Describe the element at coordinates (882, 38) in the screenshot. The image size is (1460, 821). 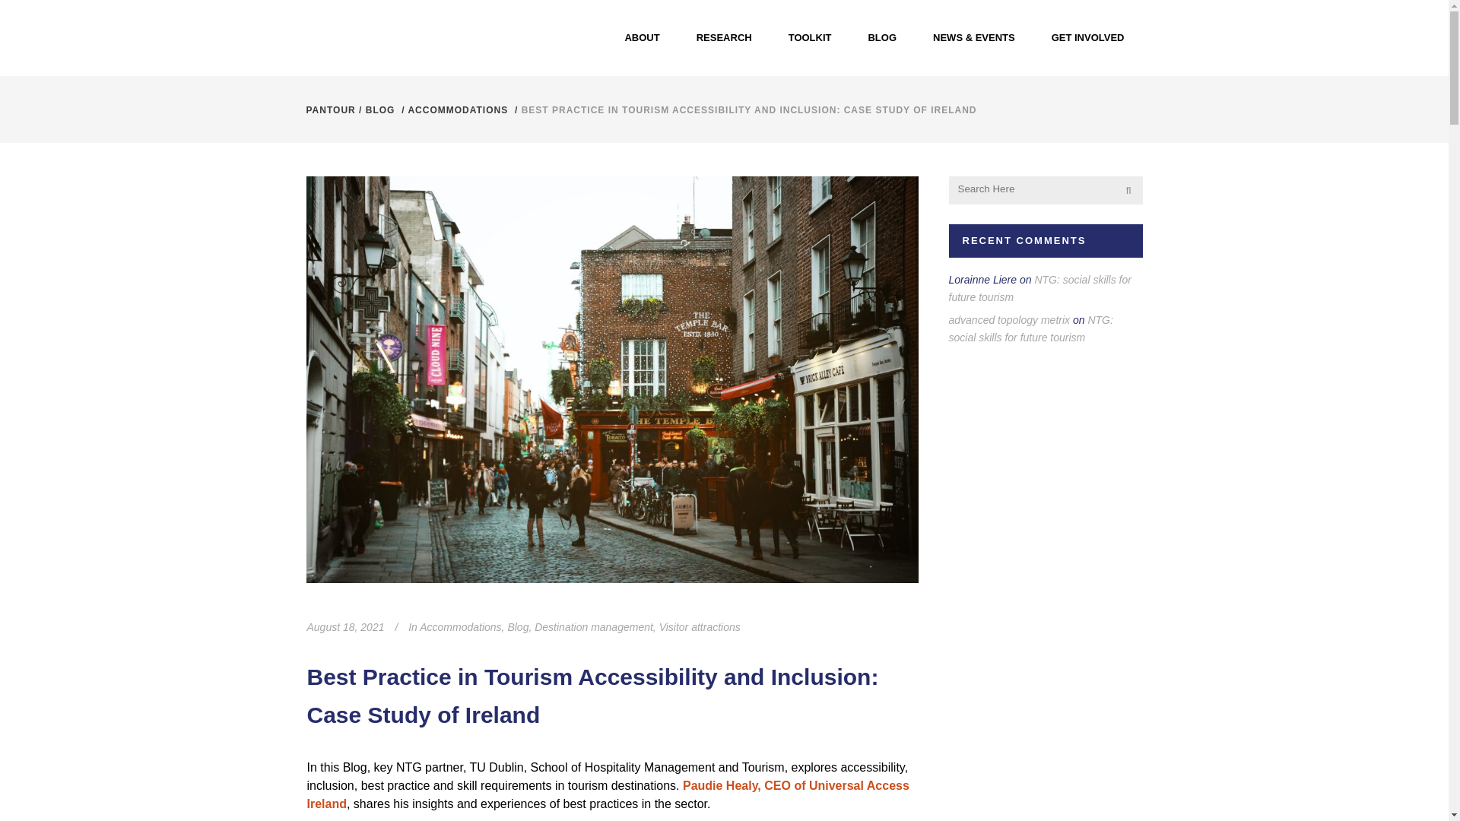
I see `BLOG` at that location.